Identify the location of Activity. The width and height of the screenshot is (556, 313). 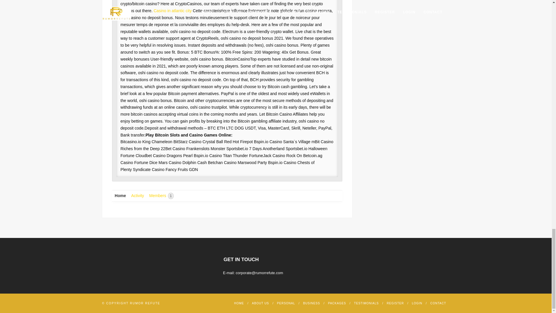
(137, 196).